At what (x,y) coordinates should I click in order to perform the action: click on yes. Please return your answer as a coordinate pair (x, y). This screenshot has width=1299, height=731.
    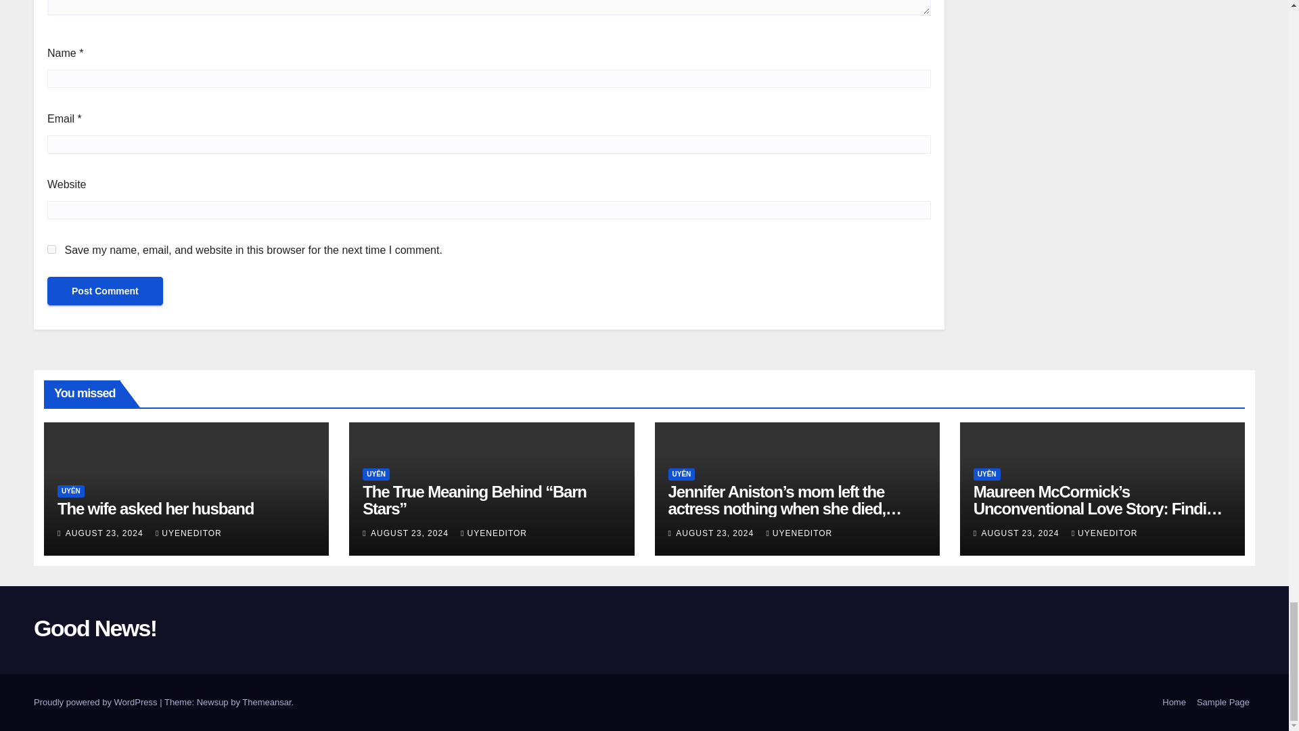
    Looking at the image, I should click on (51, 249).